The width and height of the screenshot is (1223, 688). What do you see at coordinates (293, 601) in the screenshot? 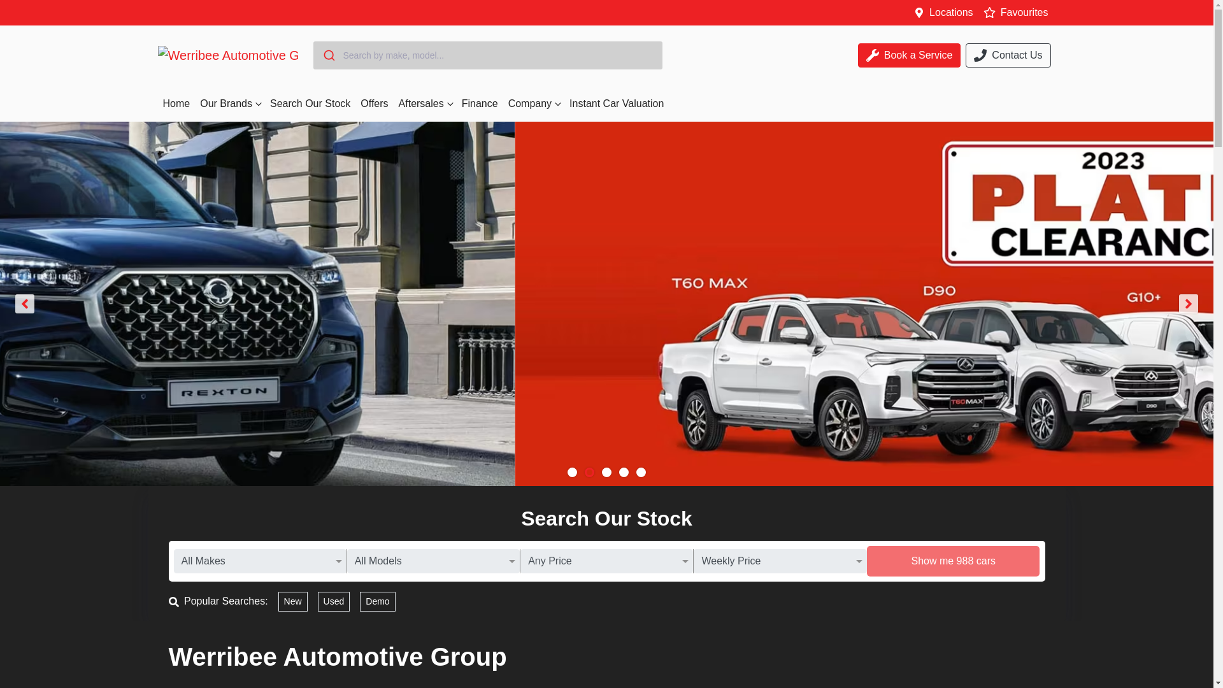
I see `New` at bounding box center [293, 601].